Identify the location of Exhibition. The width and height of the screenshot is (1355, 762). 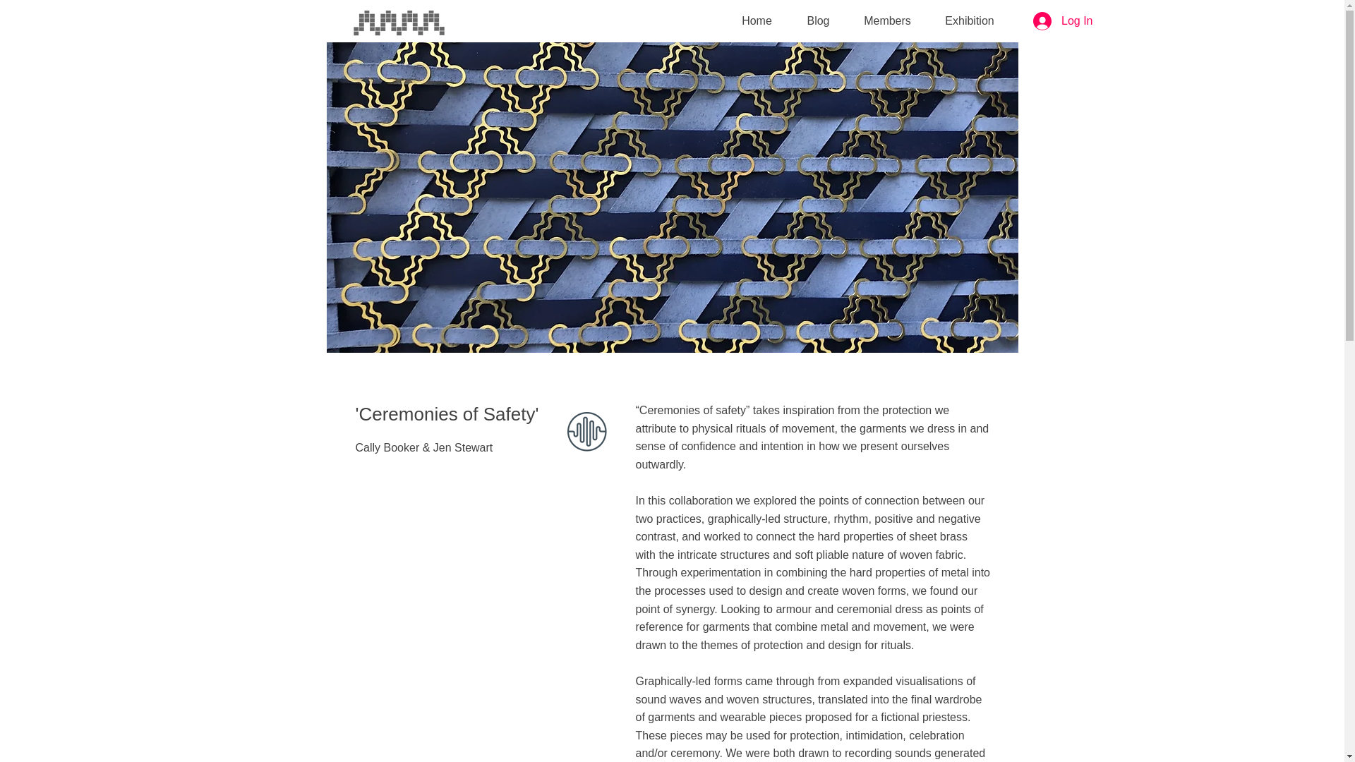
(968, 21).